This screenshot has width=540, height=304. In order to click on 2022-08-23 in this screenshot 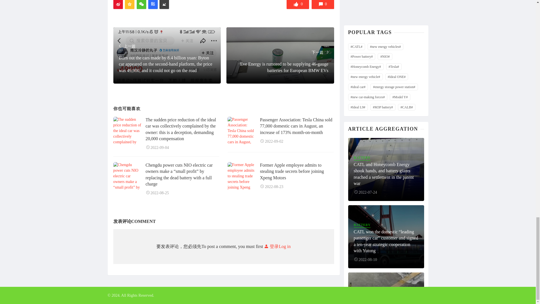, I will do `click(271, 186)`.